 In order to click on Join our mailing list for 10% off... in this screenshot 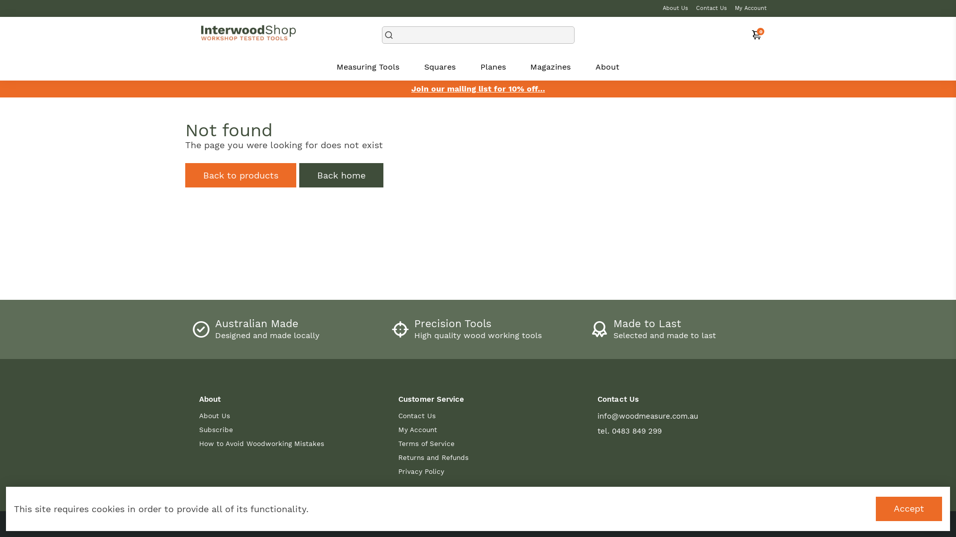, I will do `click(478, 89)`.